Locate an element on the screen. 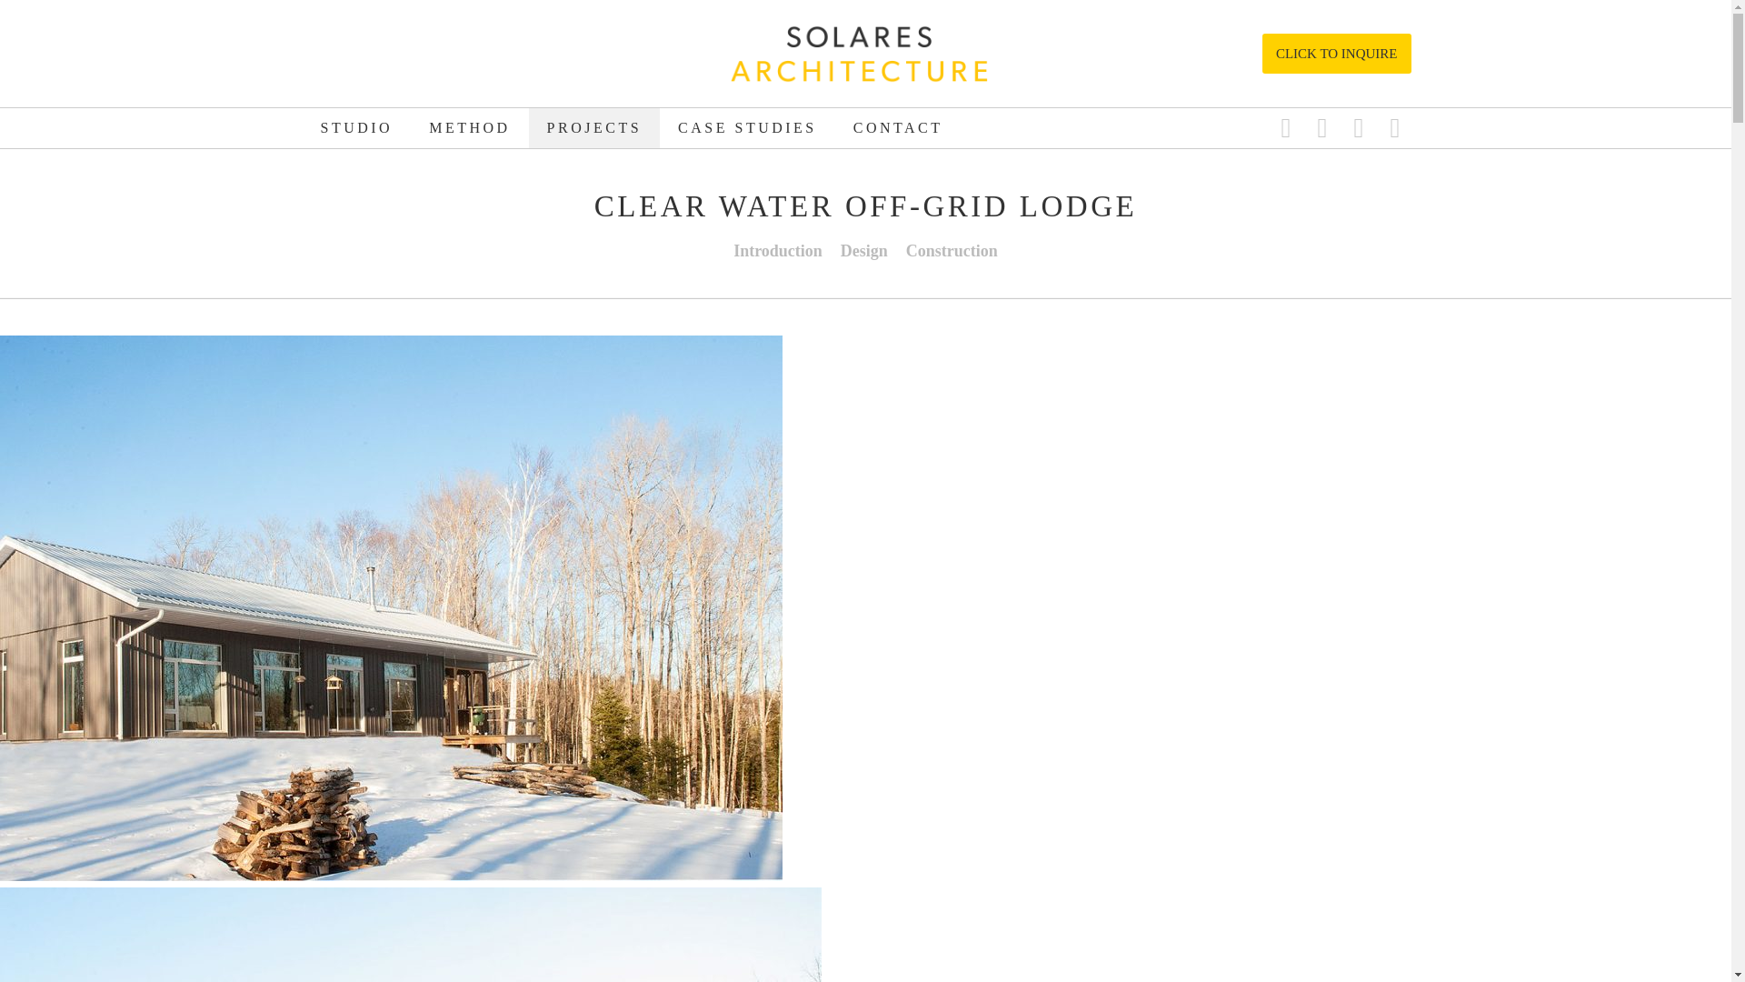 Image resolution: width=1745 pixels, height=982 pixels. Construction is located at coordinates (951, 244).